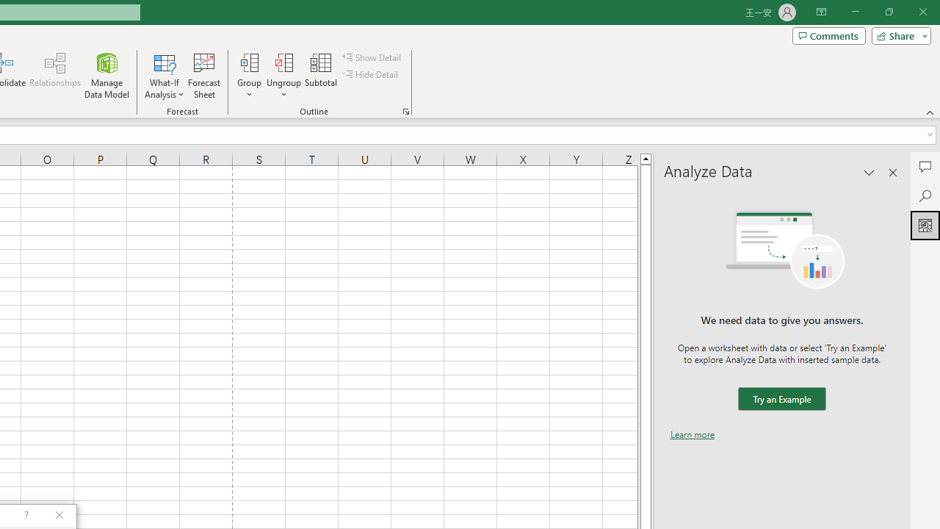  What do you see at coordinates (646, 158) in the screenshot?
I see `Line up` at bounding box center [646, 158].